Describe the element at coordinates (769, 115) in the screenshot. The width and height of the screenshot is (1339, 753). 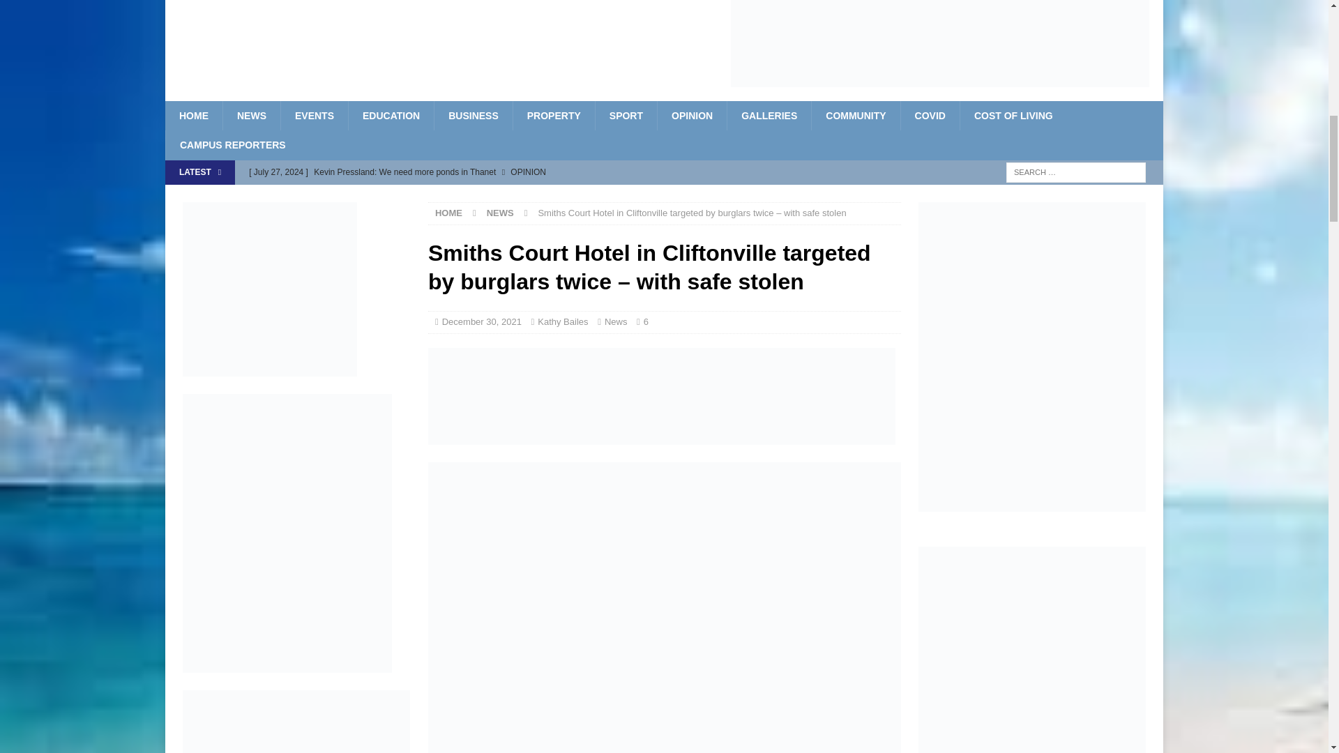
I see `GALLERIES` at that location.